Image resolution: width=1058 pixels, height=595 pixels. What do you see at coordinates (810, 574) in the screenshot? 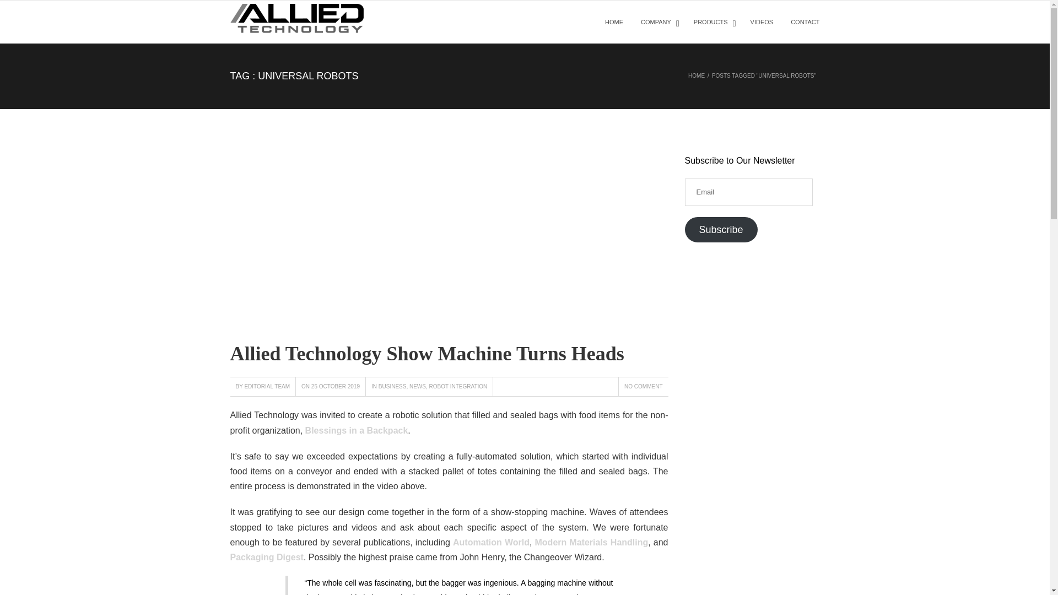
I see `twitter` at bounding box center [810, 574].